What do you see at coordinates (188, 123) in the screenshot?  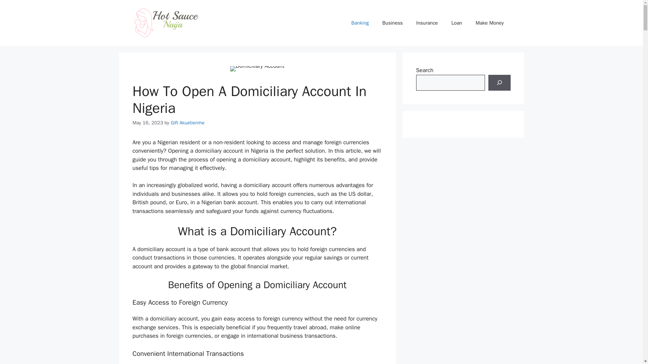 I see `View all posts by Gift Akuetiemhe` at bounding box center [188, 123].